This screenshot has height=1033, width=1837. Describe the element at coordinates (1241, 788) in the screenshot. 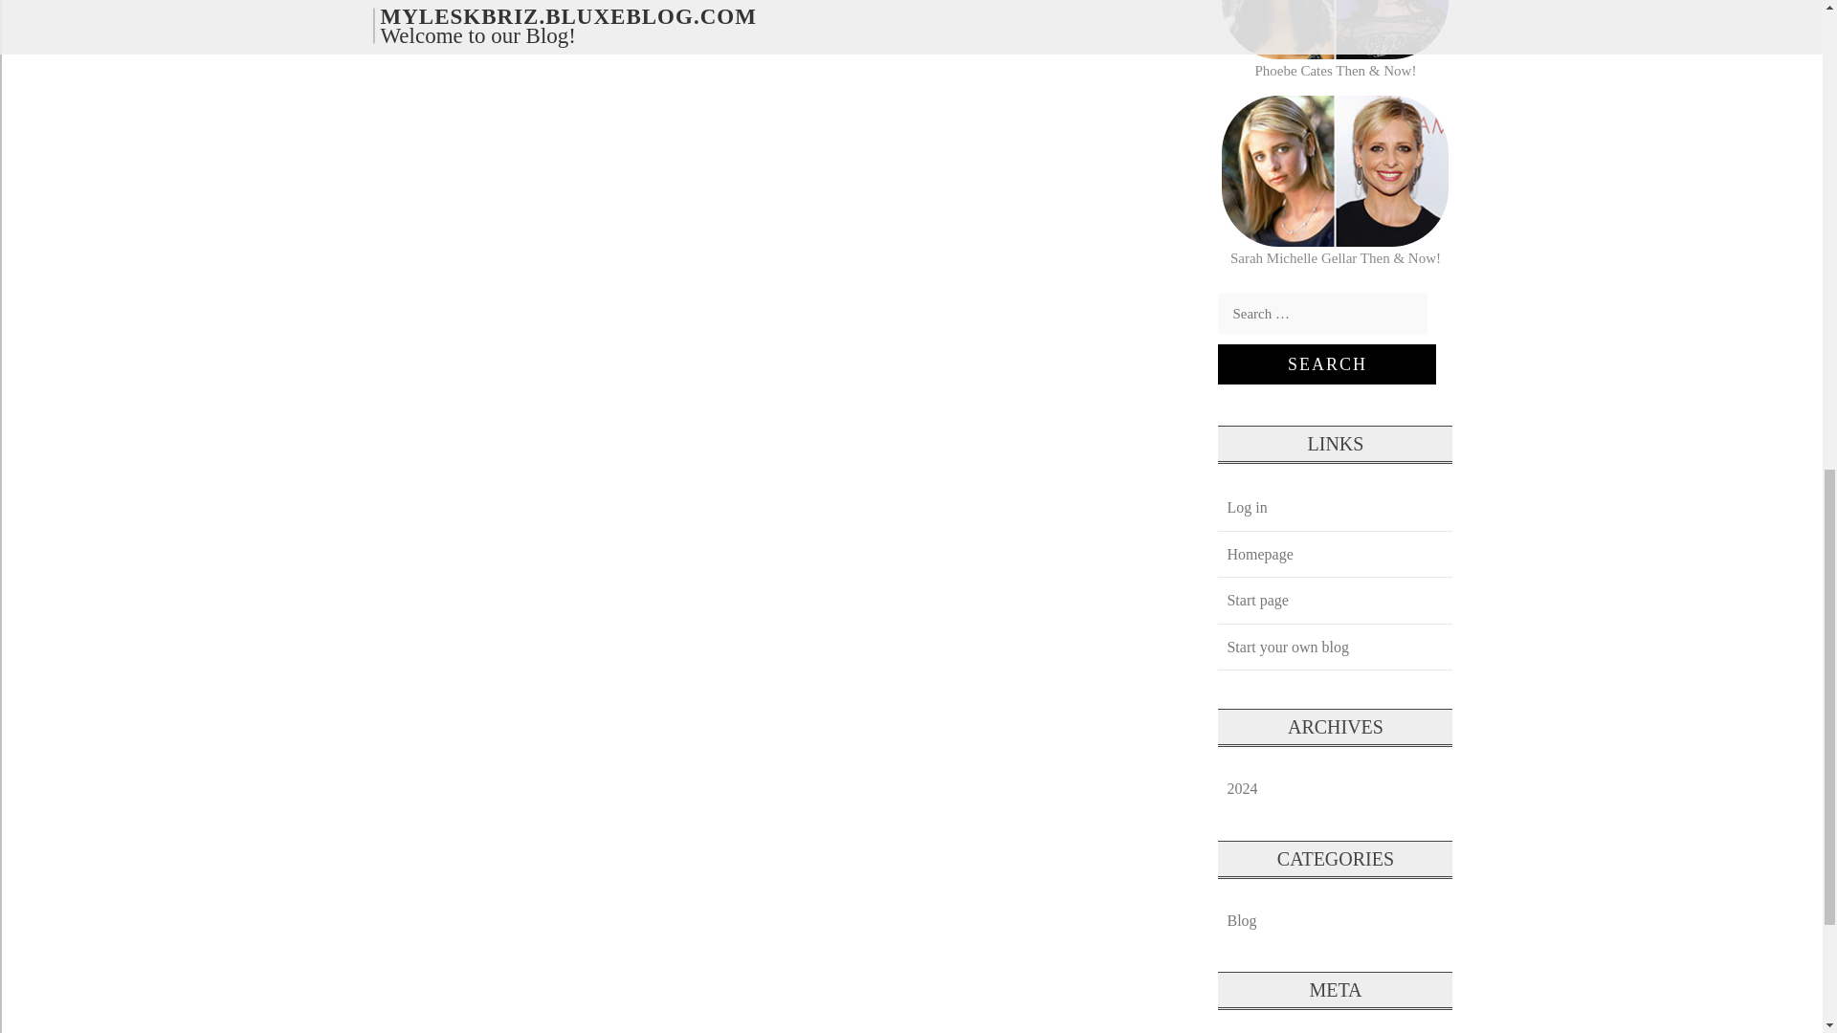

I see `2024` at that location.